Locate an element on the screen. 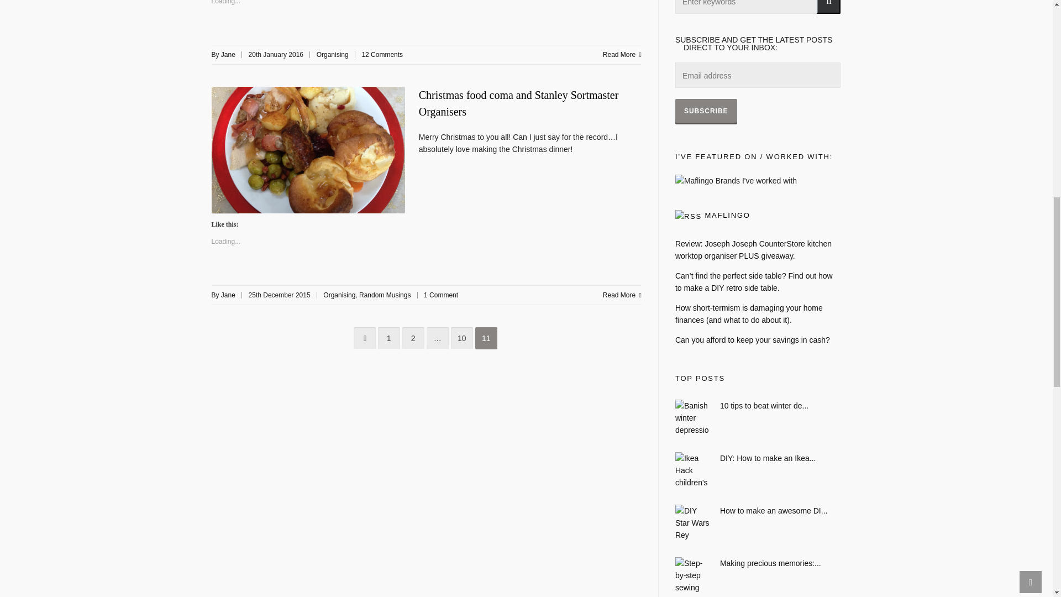 This screenshot has width=1061, height=597. Posts by Jane is located at coordinates (228, 54).